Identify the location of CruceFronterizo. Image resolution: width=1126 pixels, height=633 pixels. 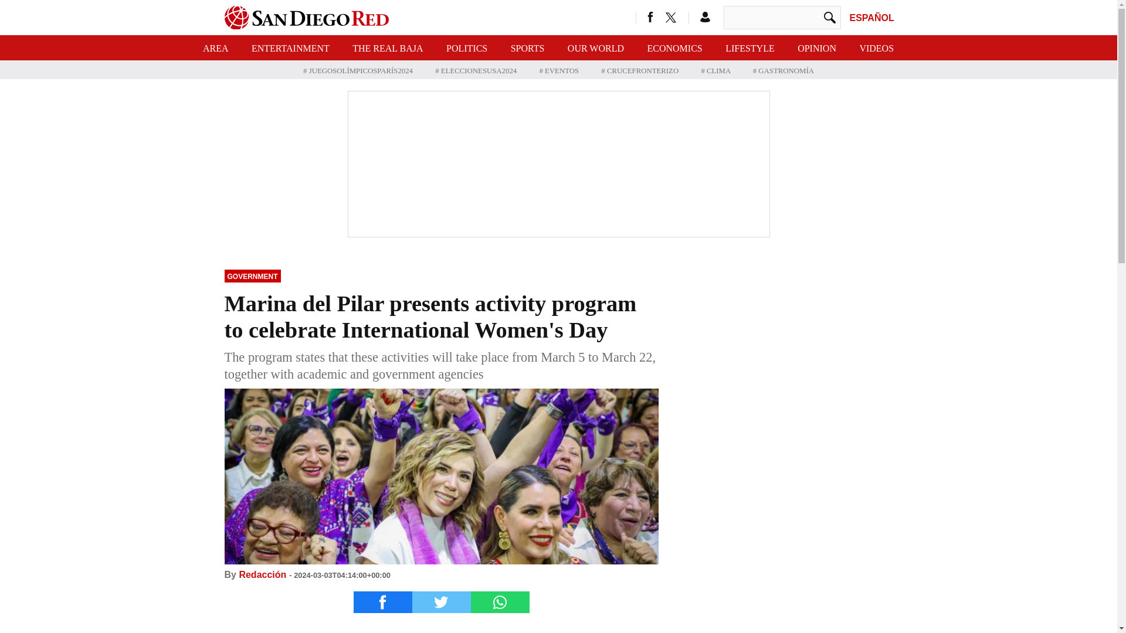
(640, 71).